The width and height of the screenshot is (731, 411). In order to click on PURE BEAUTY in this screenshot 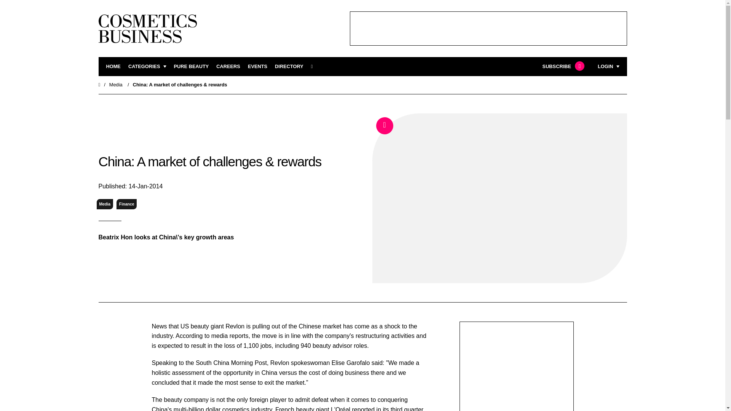, I will do `click(191, 67)`.